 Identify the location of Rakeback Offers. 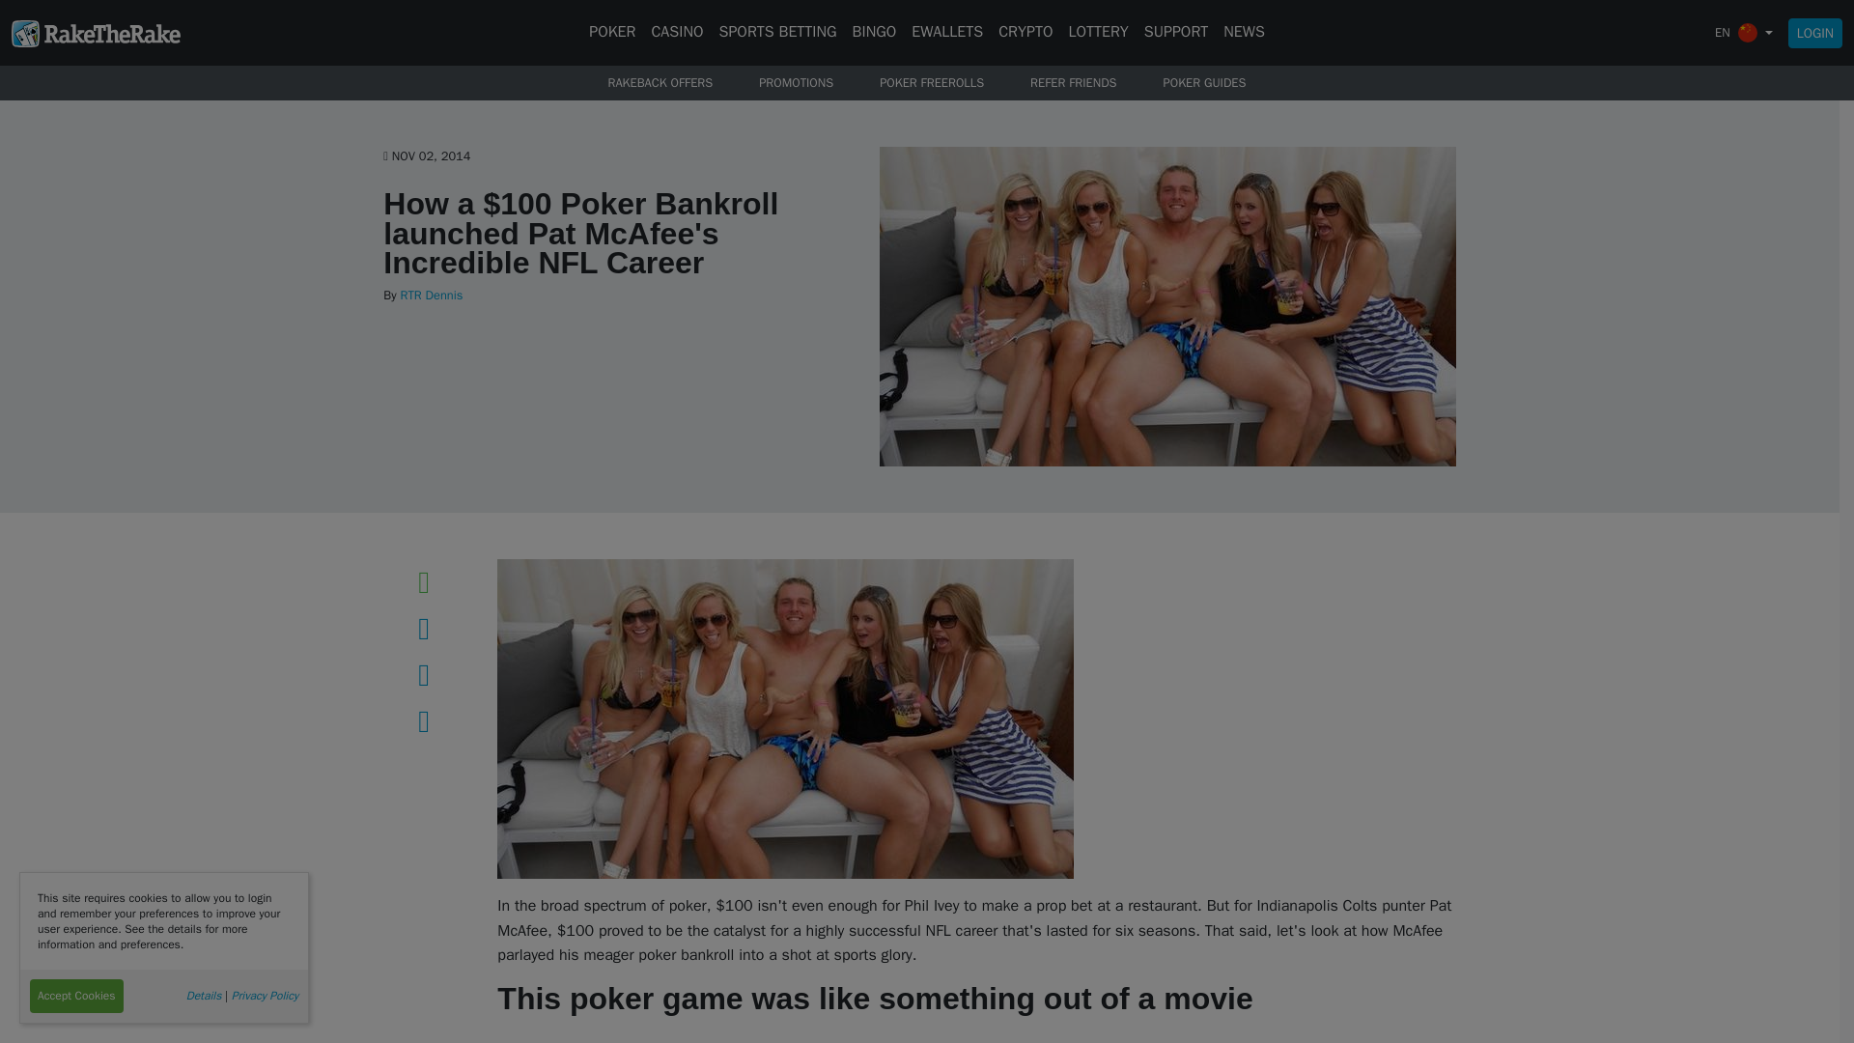
(660, 83).